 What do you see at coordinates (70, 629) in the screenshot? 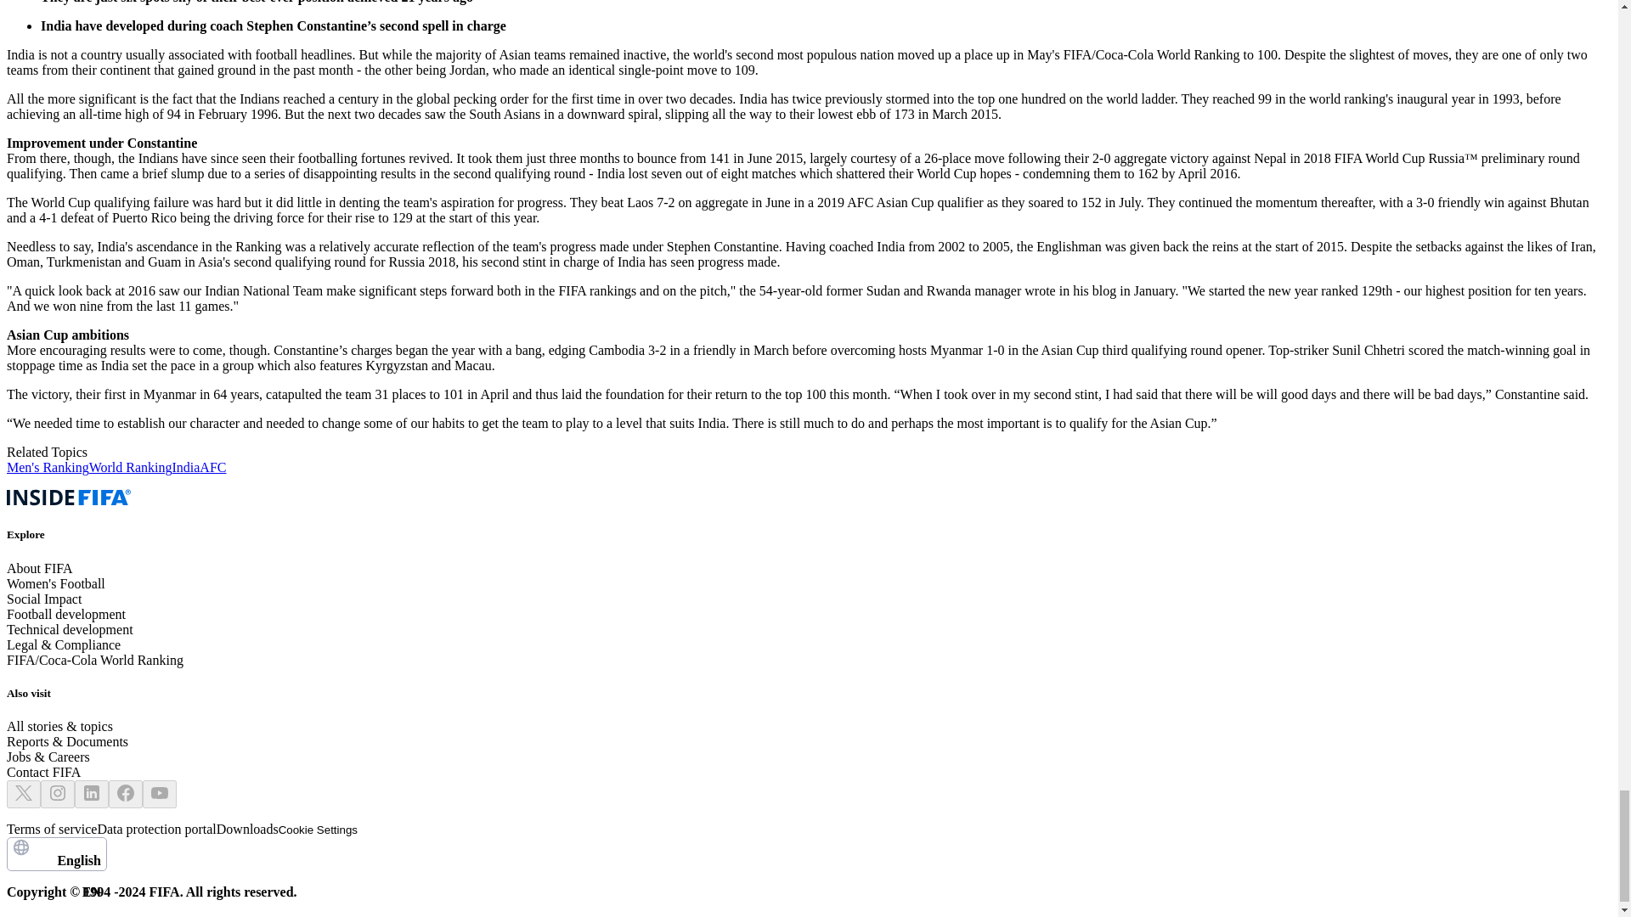
I see `Technical development` at bounding box center [70, 629].